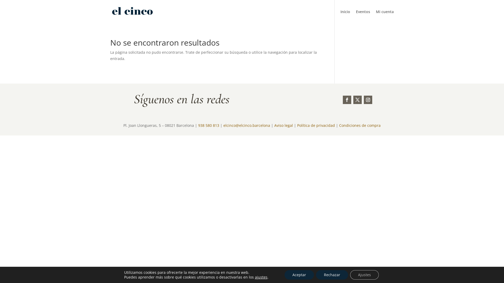  I want to click on ajustes, so click(261, 277).